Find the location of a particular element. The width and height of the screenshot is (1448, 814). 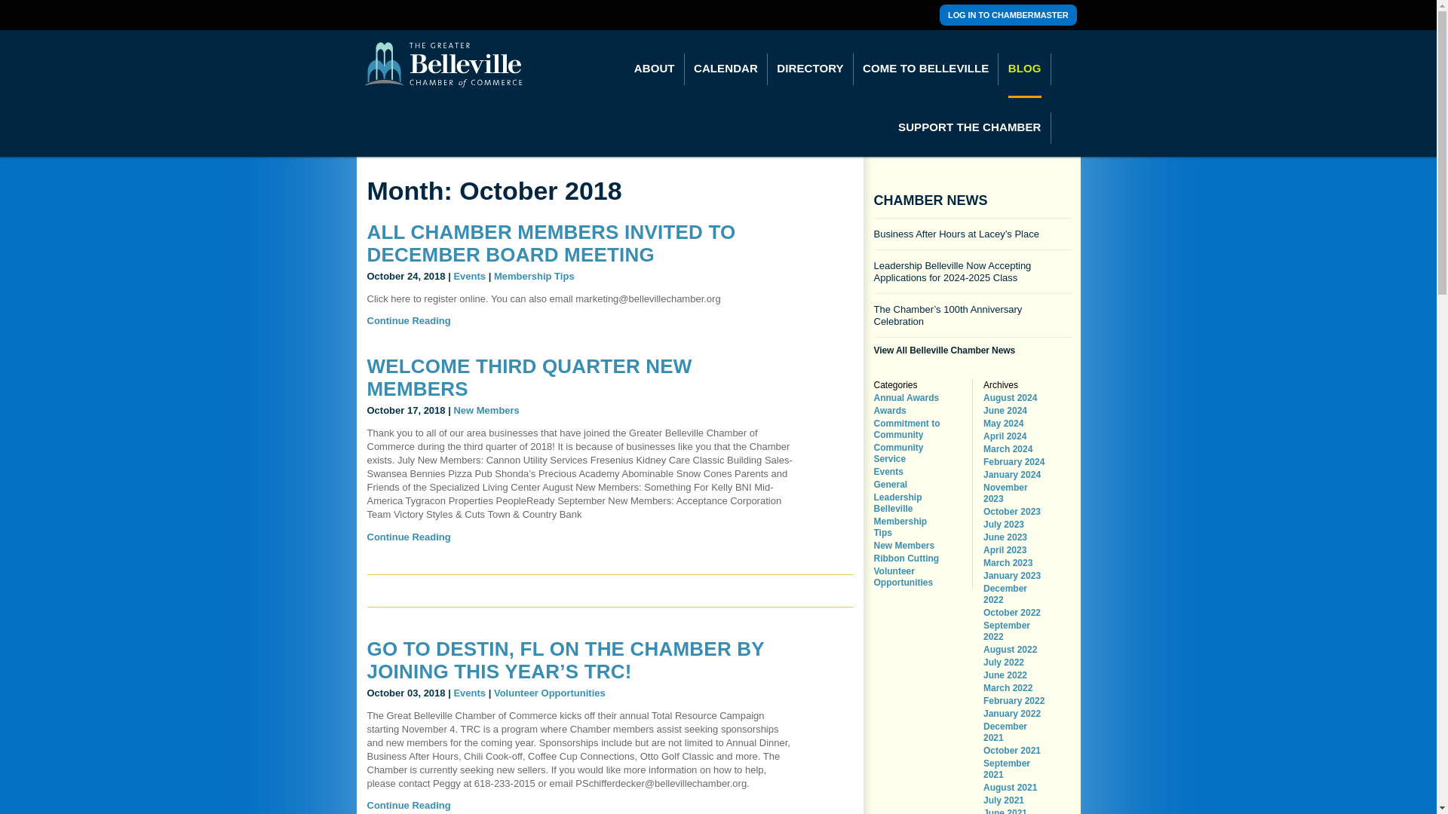

Membership Tips is located at coordinates (534, 276).